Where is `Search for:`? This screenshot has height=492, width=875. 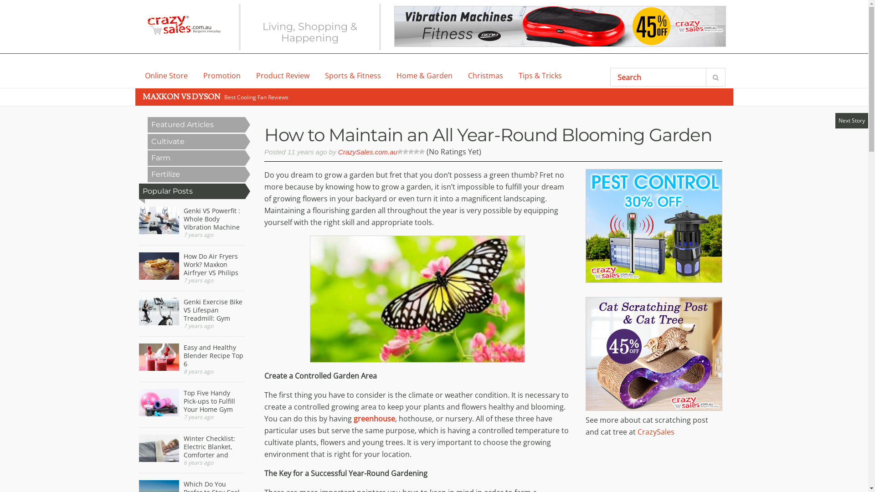
Search for: is located at coordinates (684, 77).